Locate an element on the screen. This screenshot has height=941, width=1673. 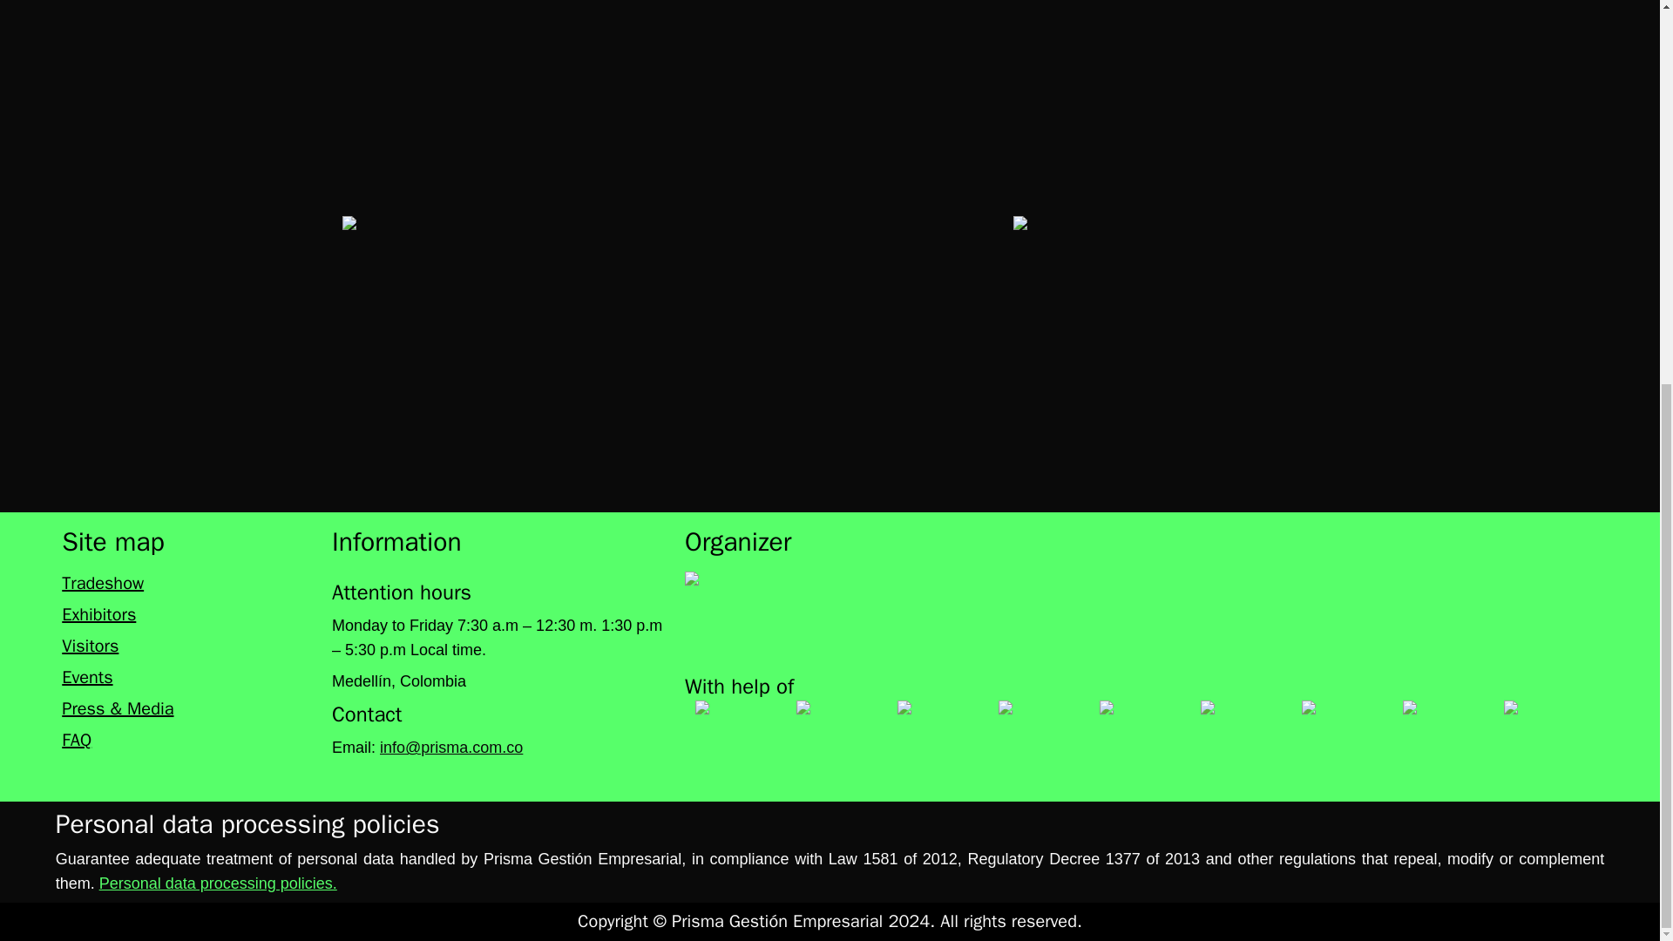
Tradeshow is located at coordinates (186, 583).